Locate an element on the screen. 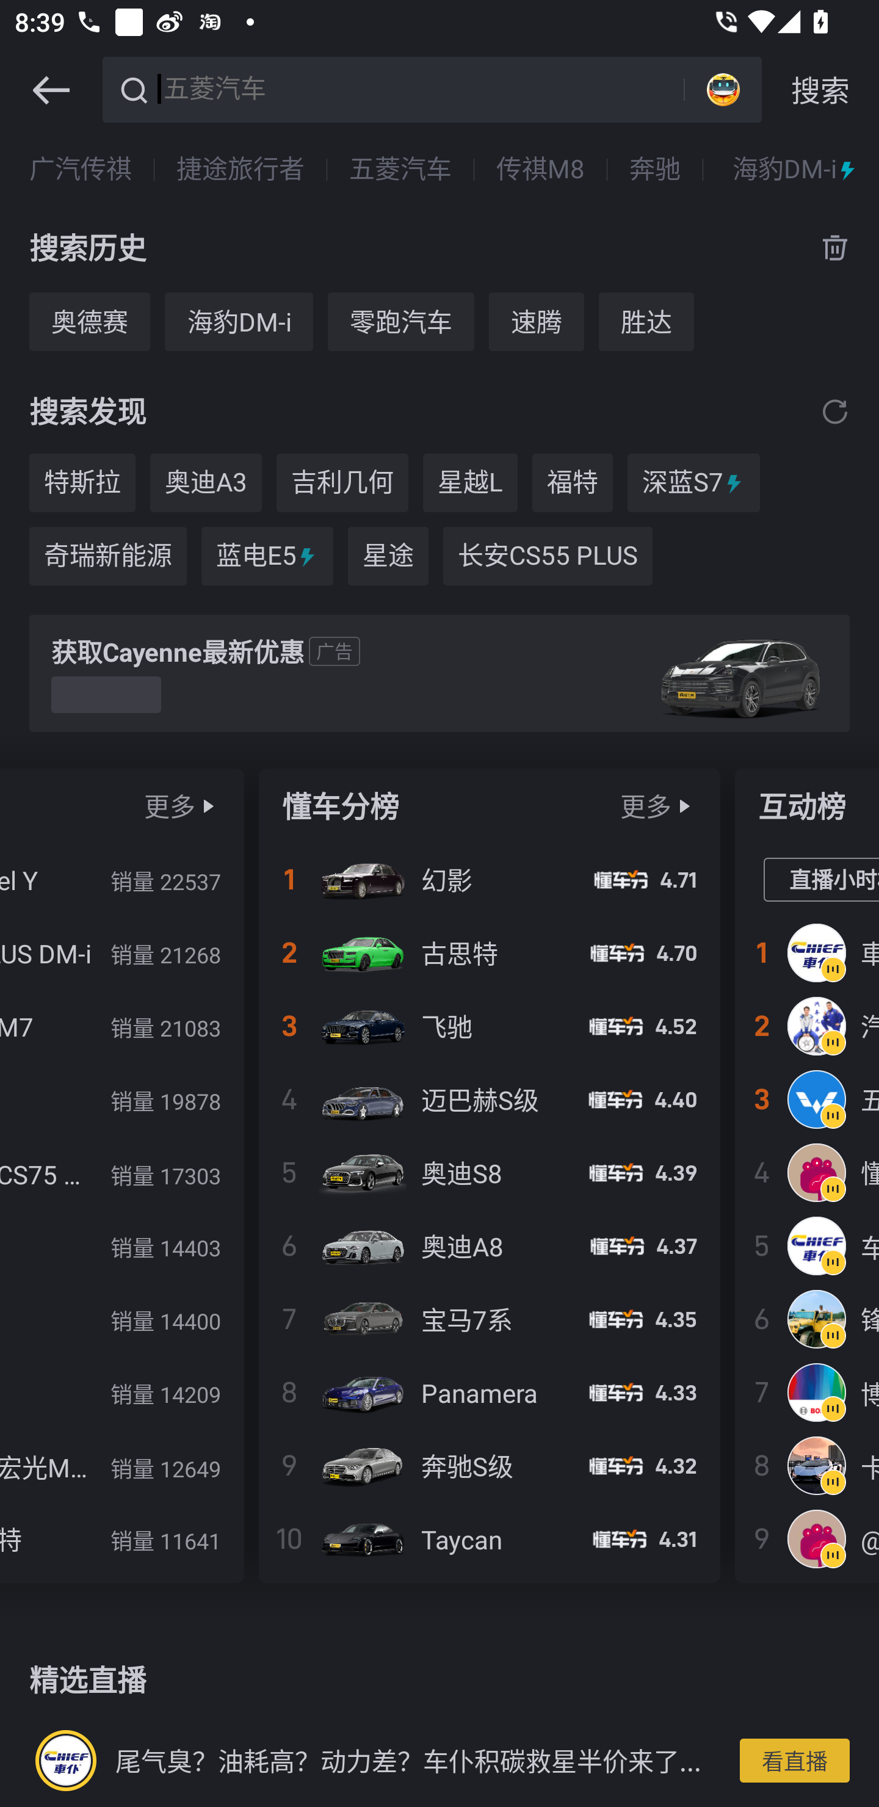 This screenshot has width=879, height=1807. 飞驰 4.52 is located at coordinates (490, 1026).